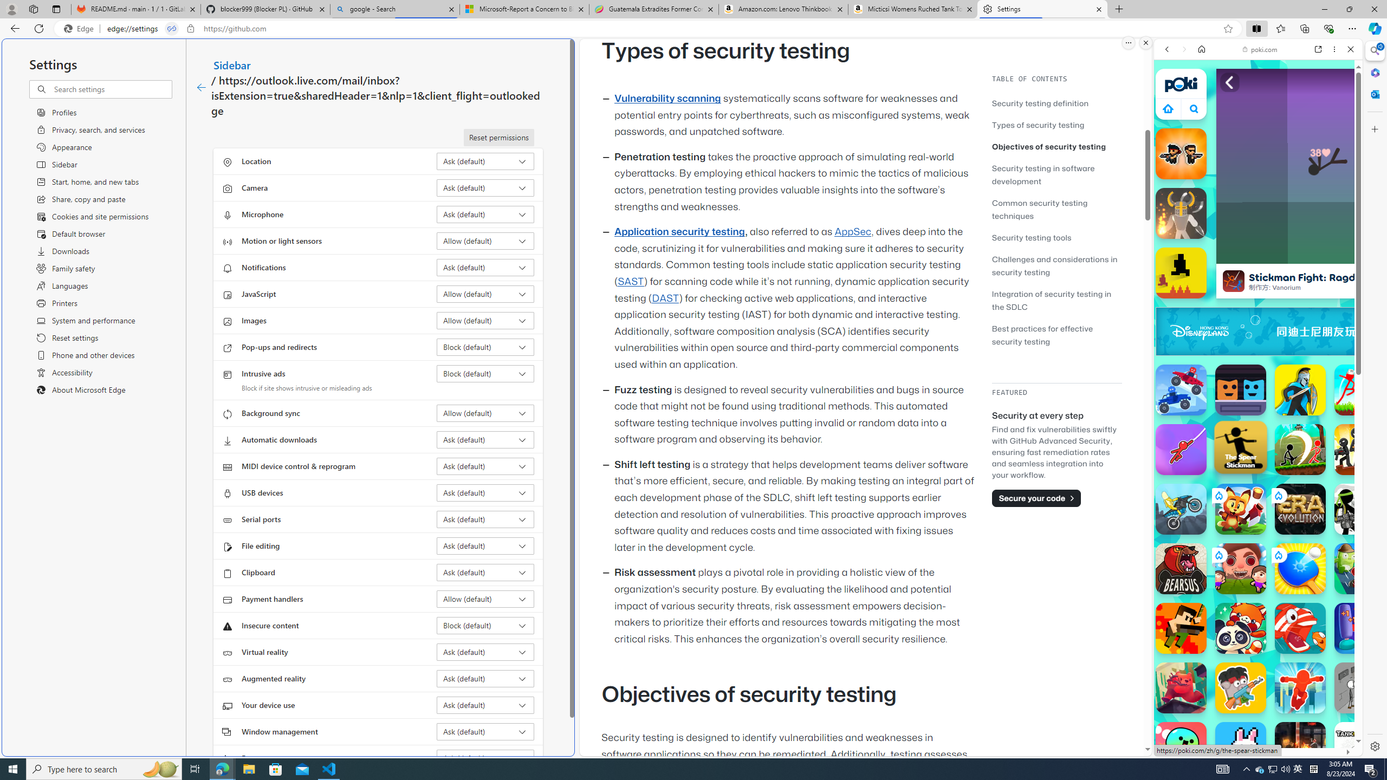 The image size is (1387, 780). Describe the element at coordinates (1052, 300) in the screenshot. I see `Integration of security testing in the SDLC` at that location.